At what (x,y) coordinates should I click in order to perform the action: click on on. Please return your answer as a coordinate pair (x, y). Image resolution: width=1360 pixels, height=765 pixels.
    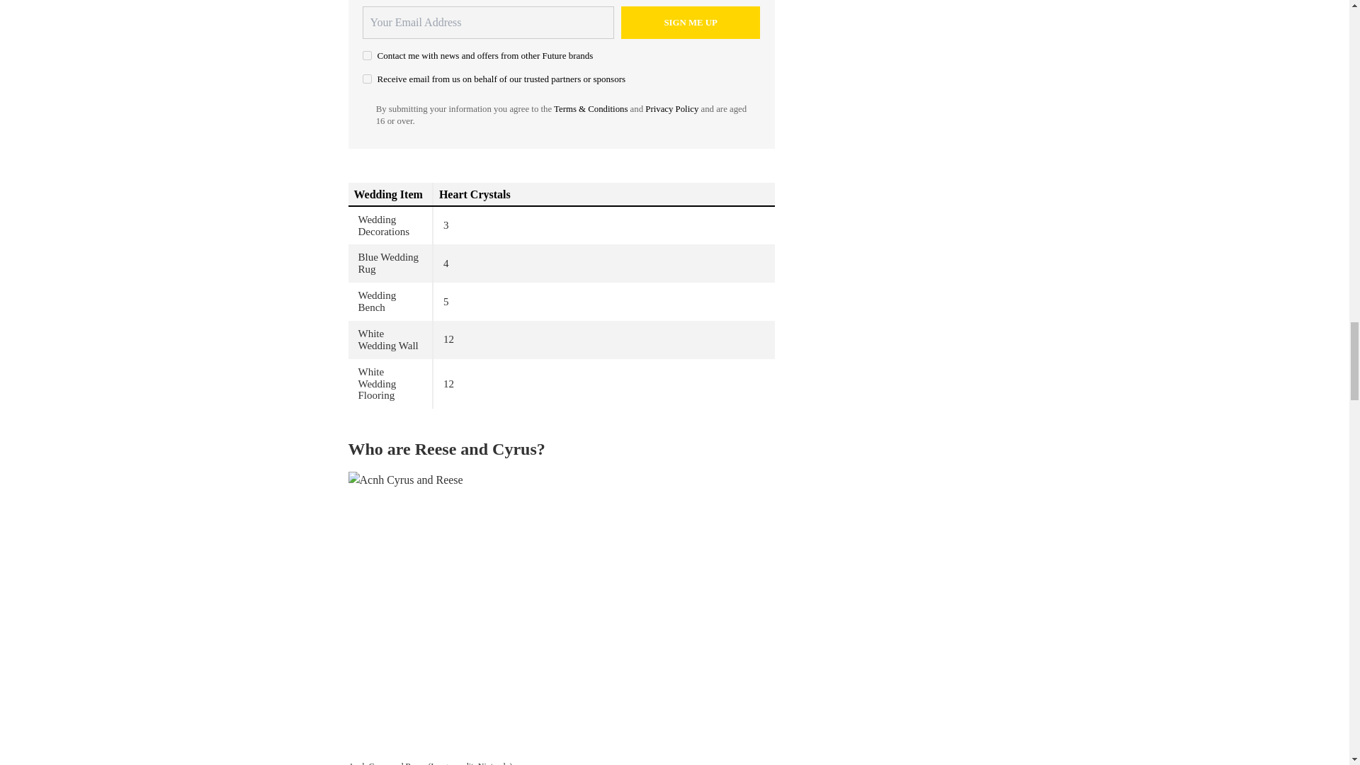
    Looking at the image, I should click on (367, 55).